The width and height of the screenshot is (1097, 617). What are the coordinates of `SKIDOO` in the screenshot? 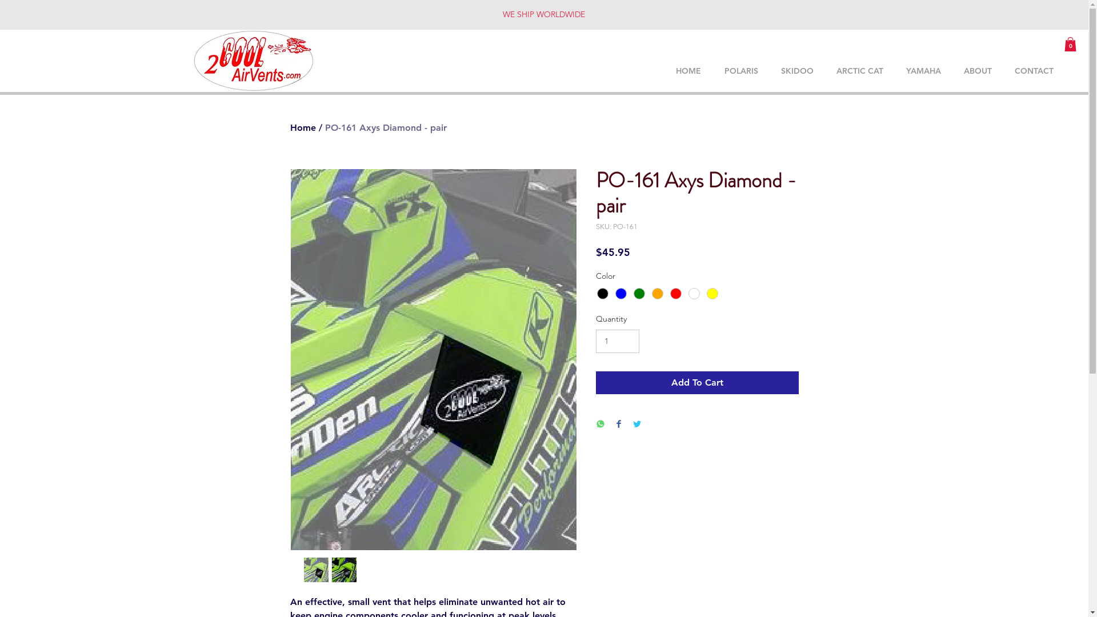 It's located at (798, 71).